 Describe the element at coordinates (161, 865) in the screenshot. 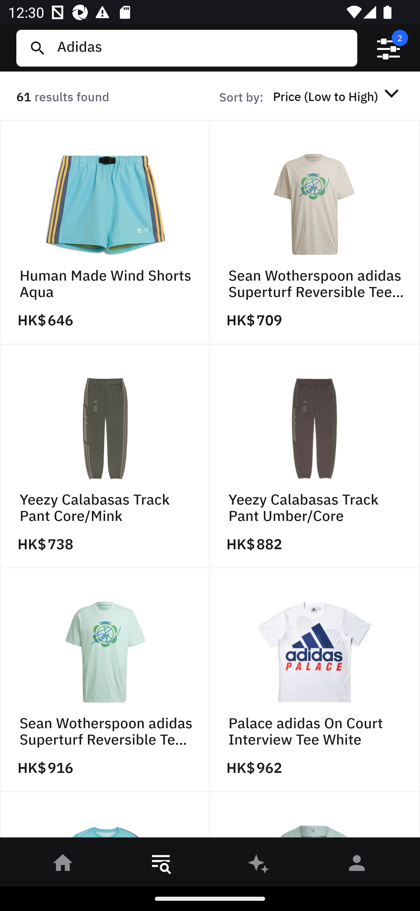

I see `󱎸` at that location.